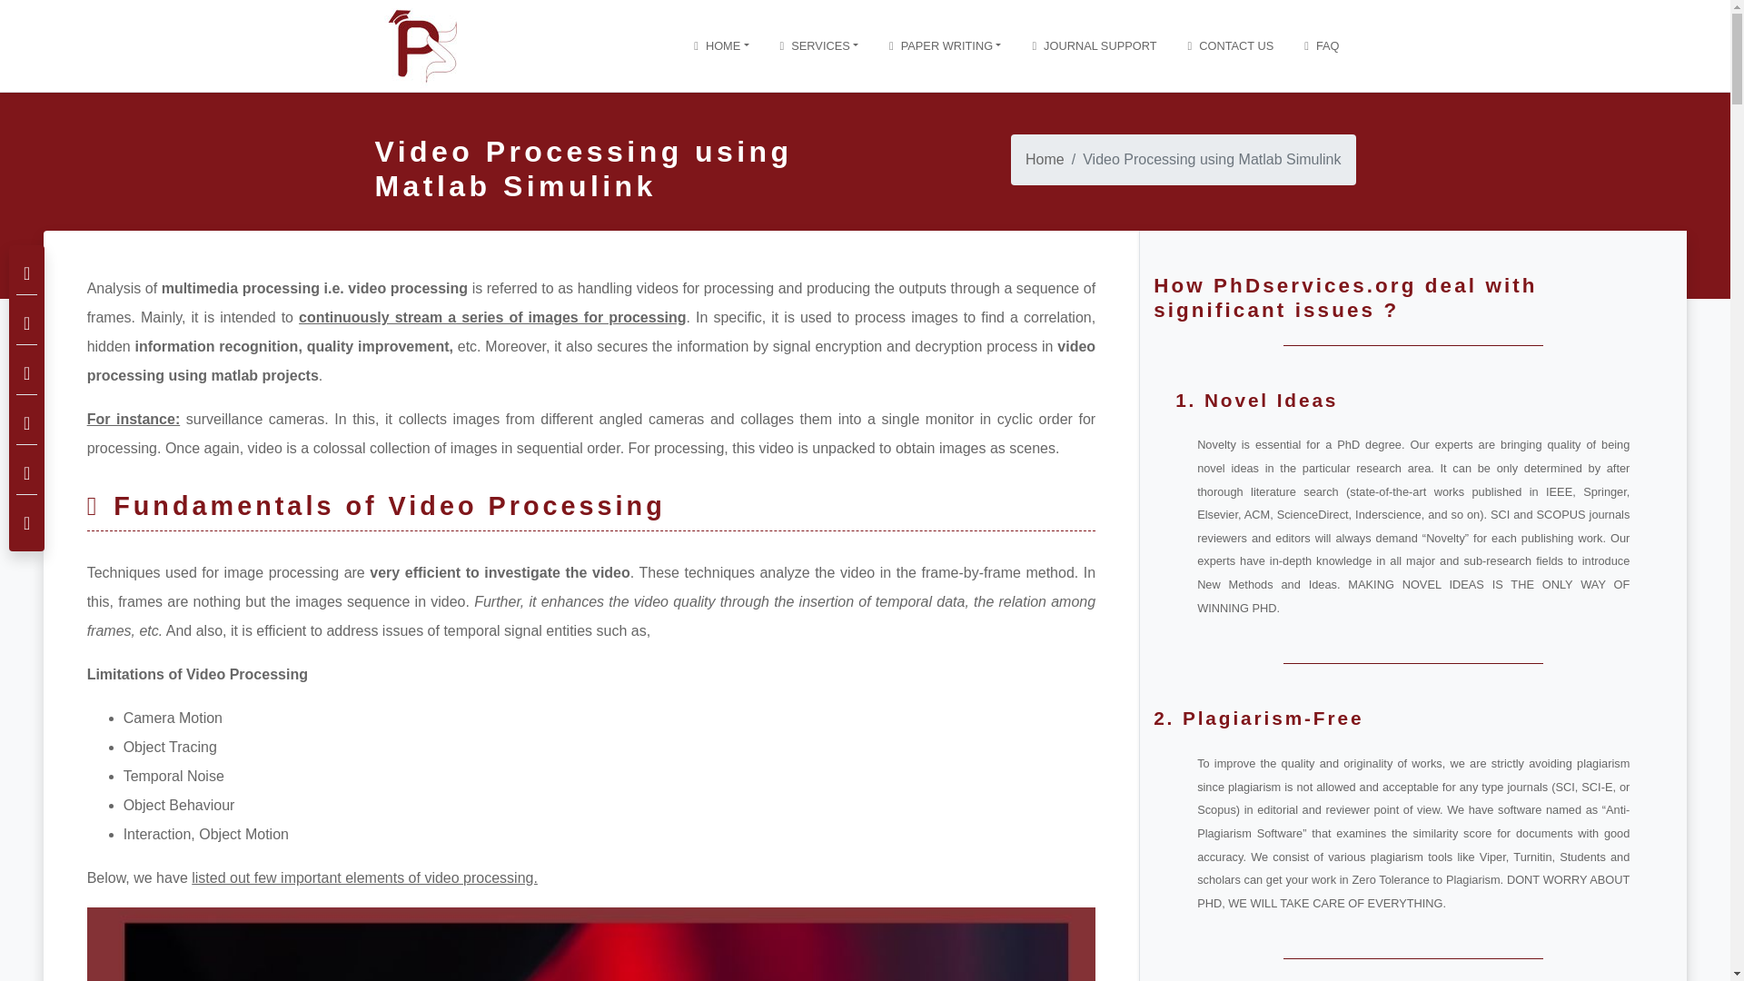 This screenshot has width=1744, height=981. Describe the element at coordinates (1045, 159) in the screenshot. I see `Home` at that location.